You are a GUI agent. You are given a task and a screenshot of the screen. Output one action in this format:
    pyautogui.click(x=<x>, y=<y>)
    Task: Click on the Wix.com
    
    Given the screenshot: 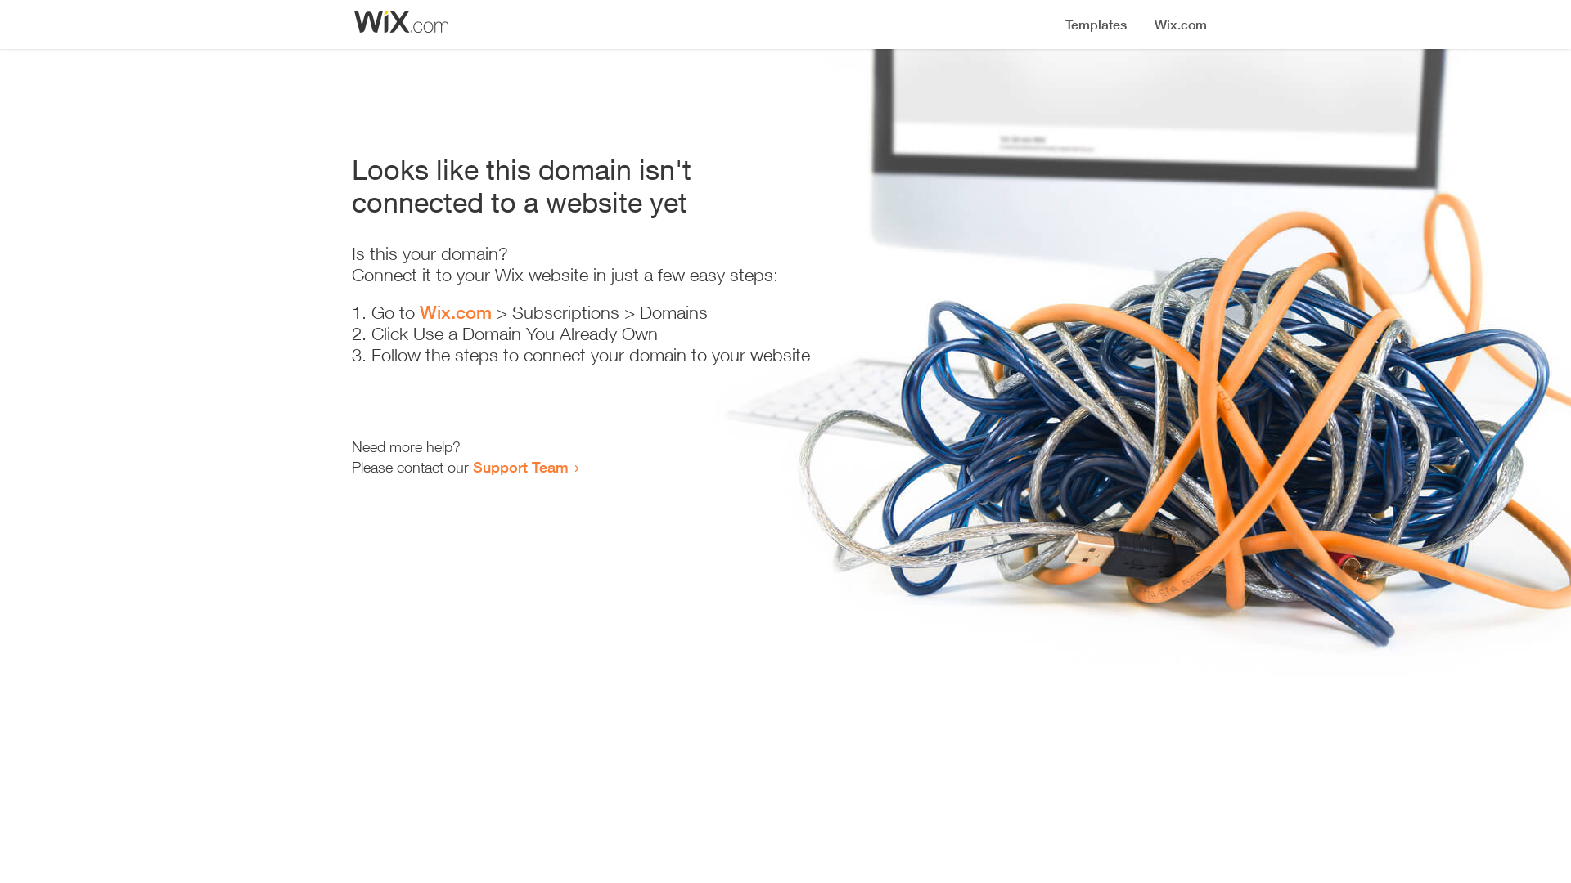 What is the action you would take?
    pyautogui.click(x=456, y=312)
    